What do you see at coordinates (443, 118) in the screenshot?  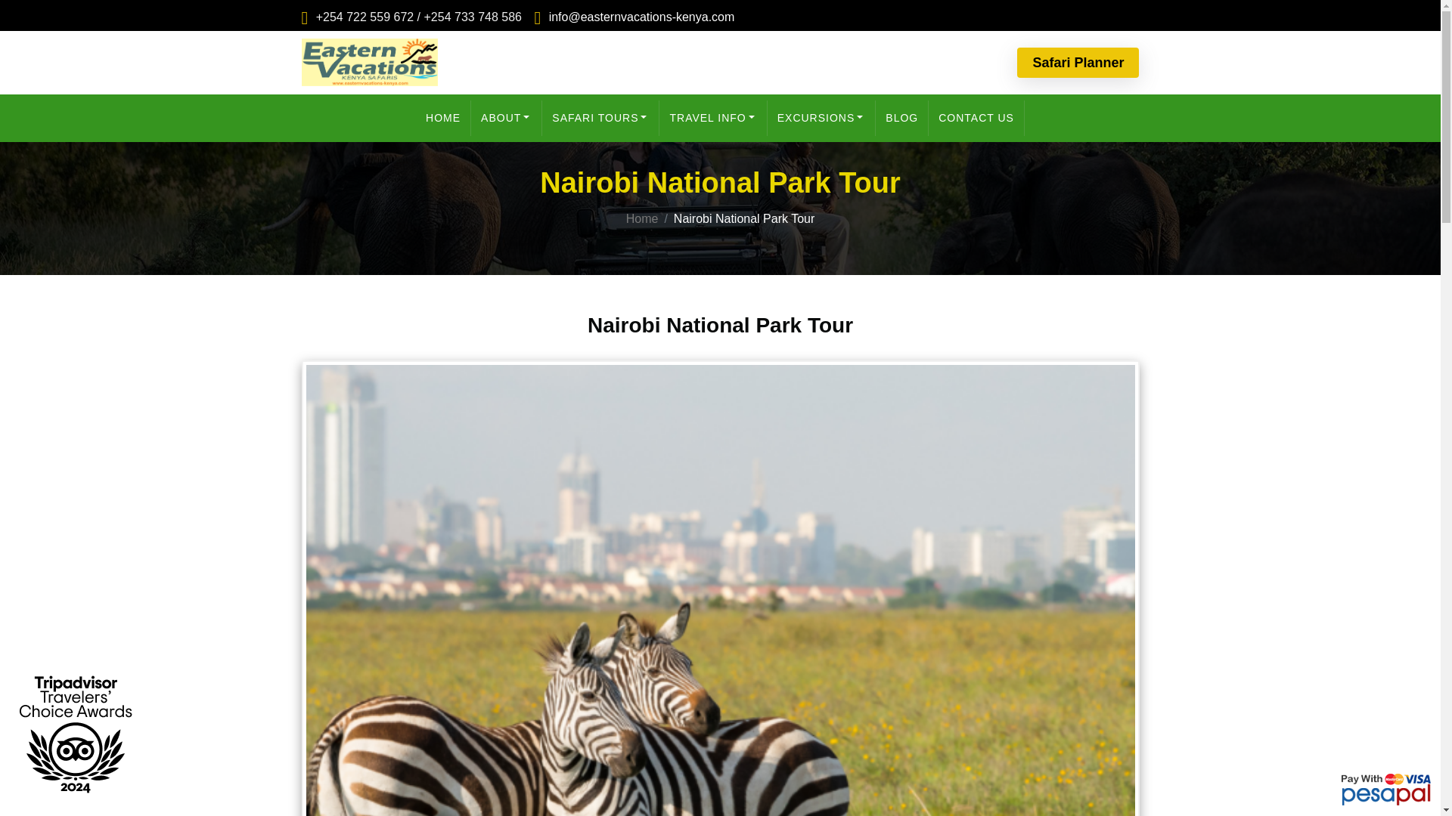 I see `HOME` at bounding box center [443, 118].